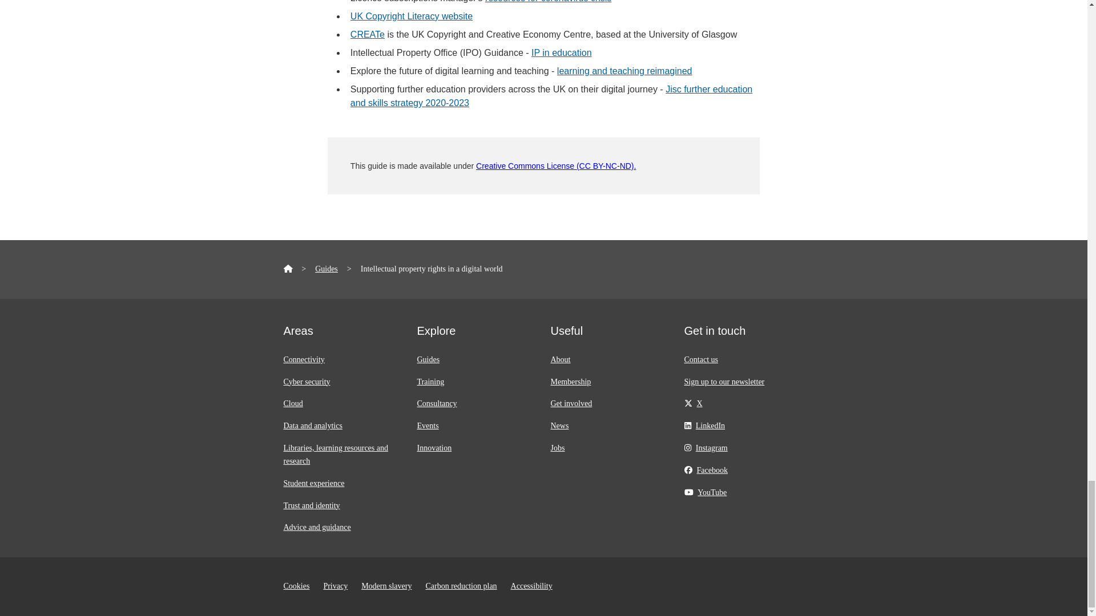  I want to click on Data and analytics, so click(312, 425).